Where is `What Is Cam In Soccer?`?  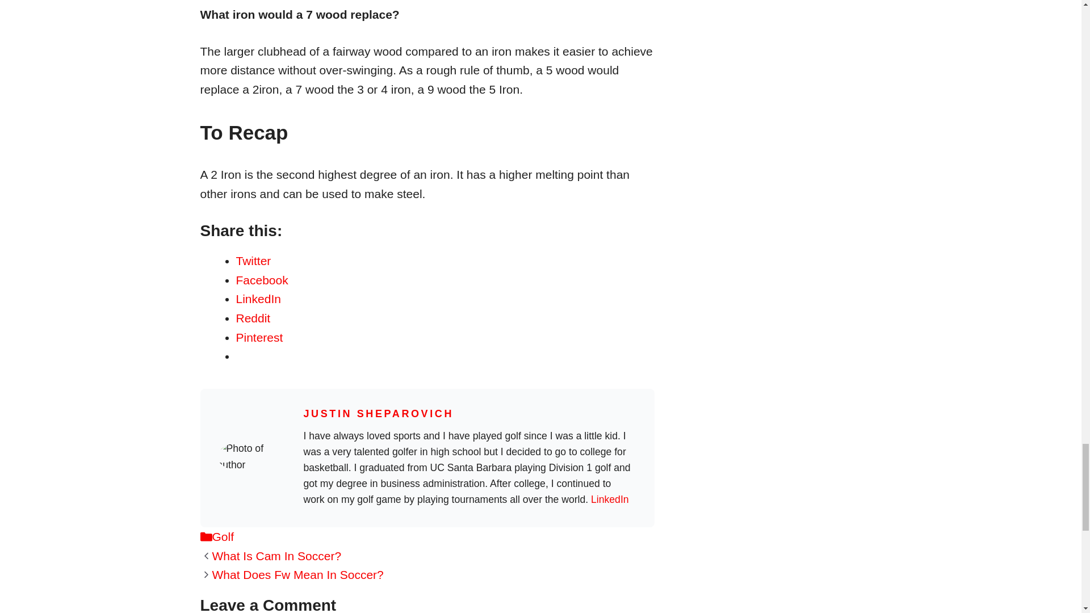
What Is Cam In Soccer? is located at coordinates (277, 556).